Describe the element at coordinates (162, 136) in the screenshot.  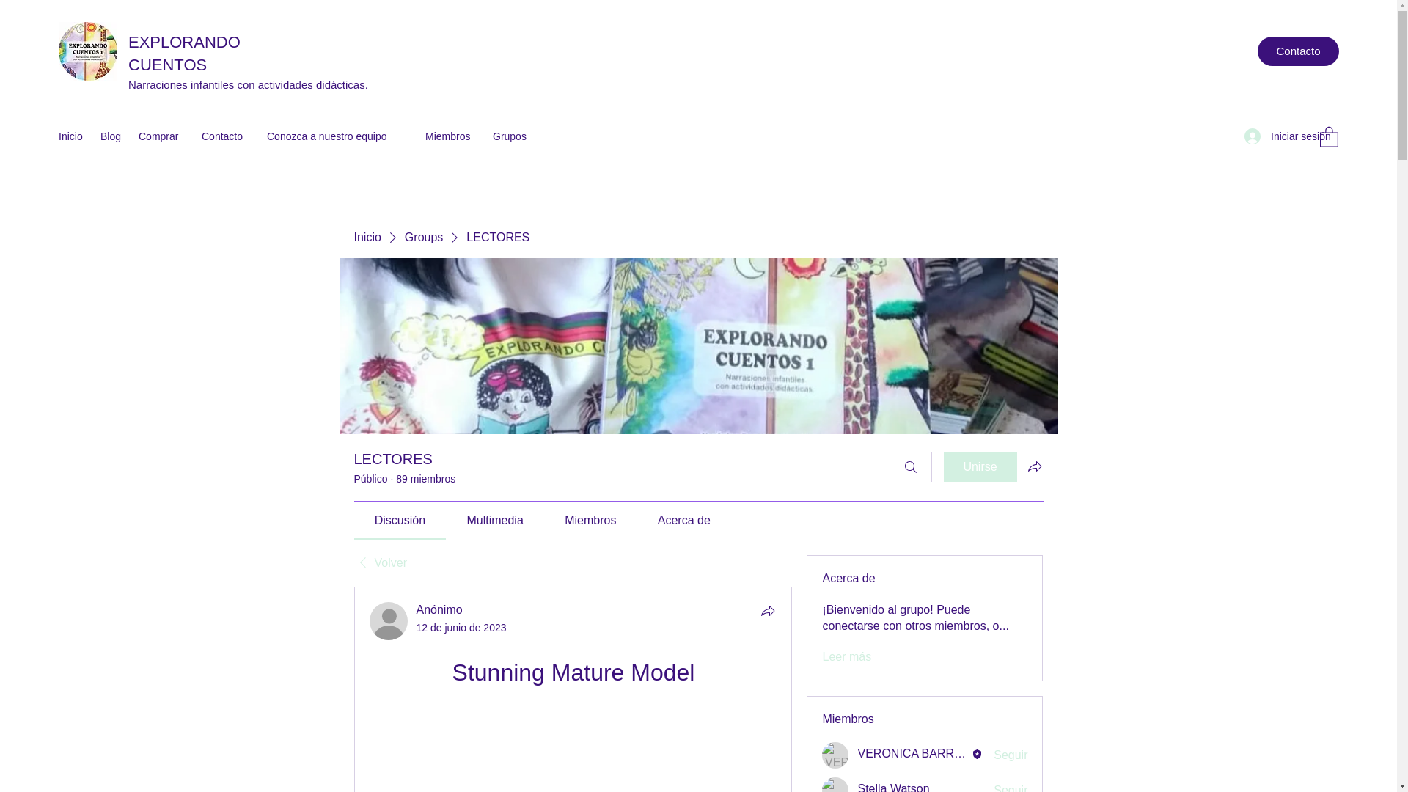
I see `Comprar` at that location.